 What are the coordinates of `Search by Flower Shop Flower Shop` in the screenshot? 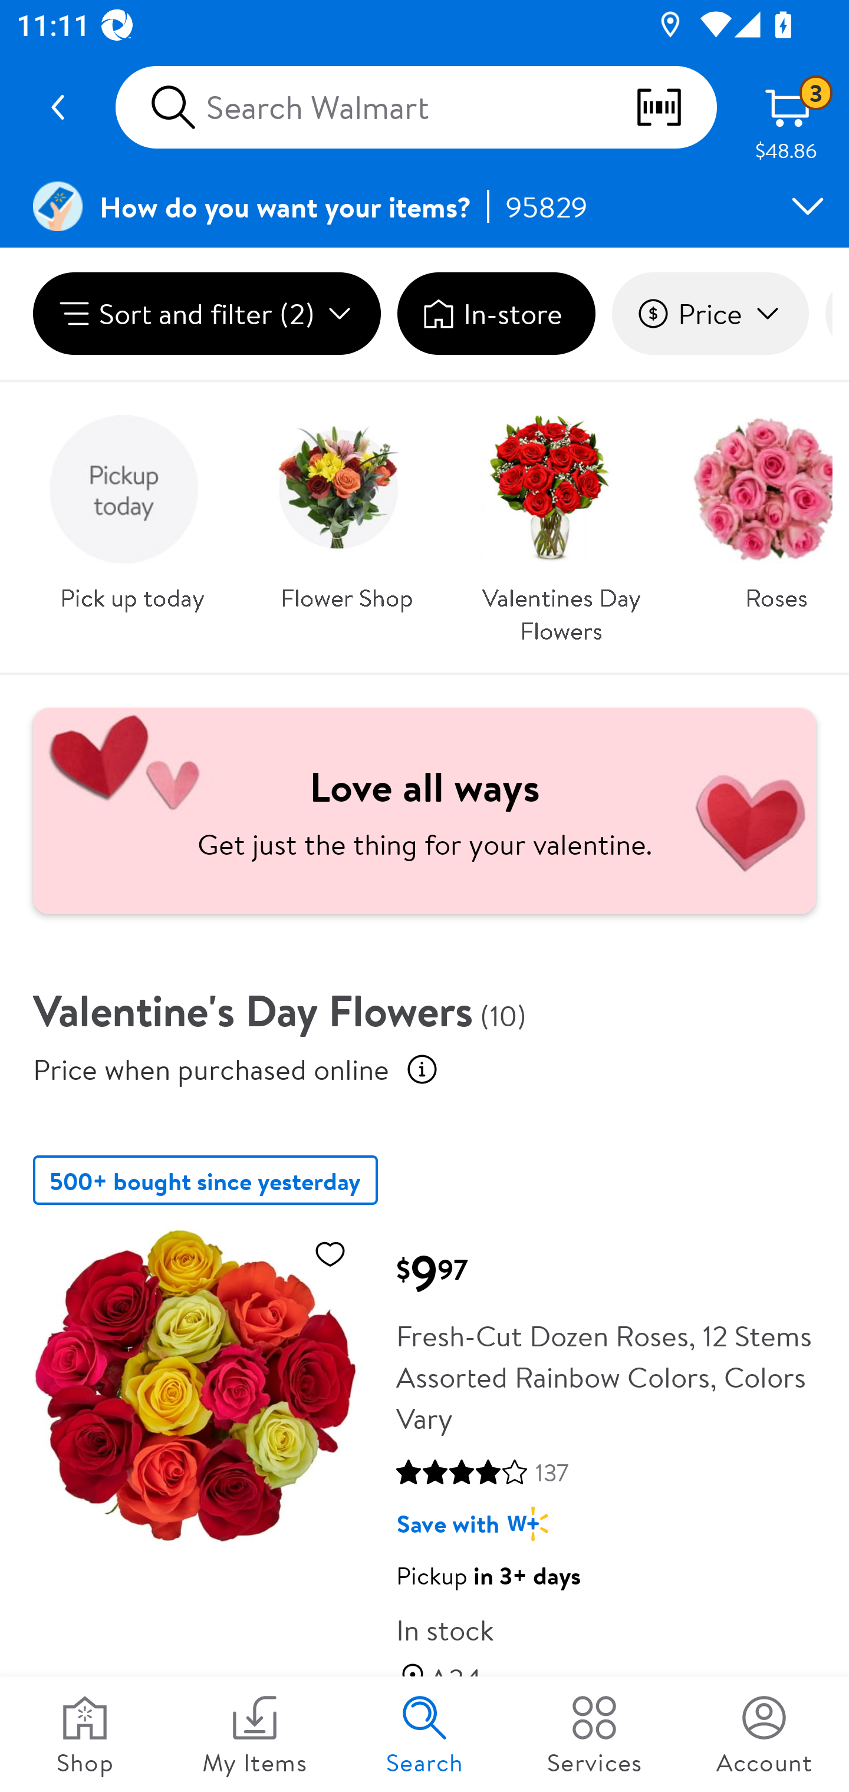 It's located at (347, 506).